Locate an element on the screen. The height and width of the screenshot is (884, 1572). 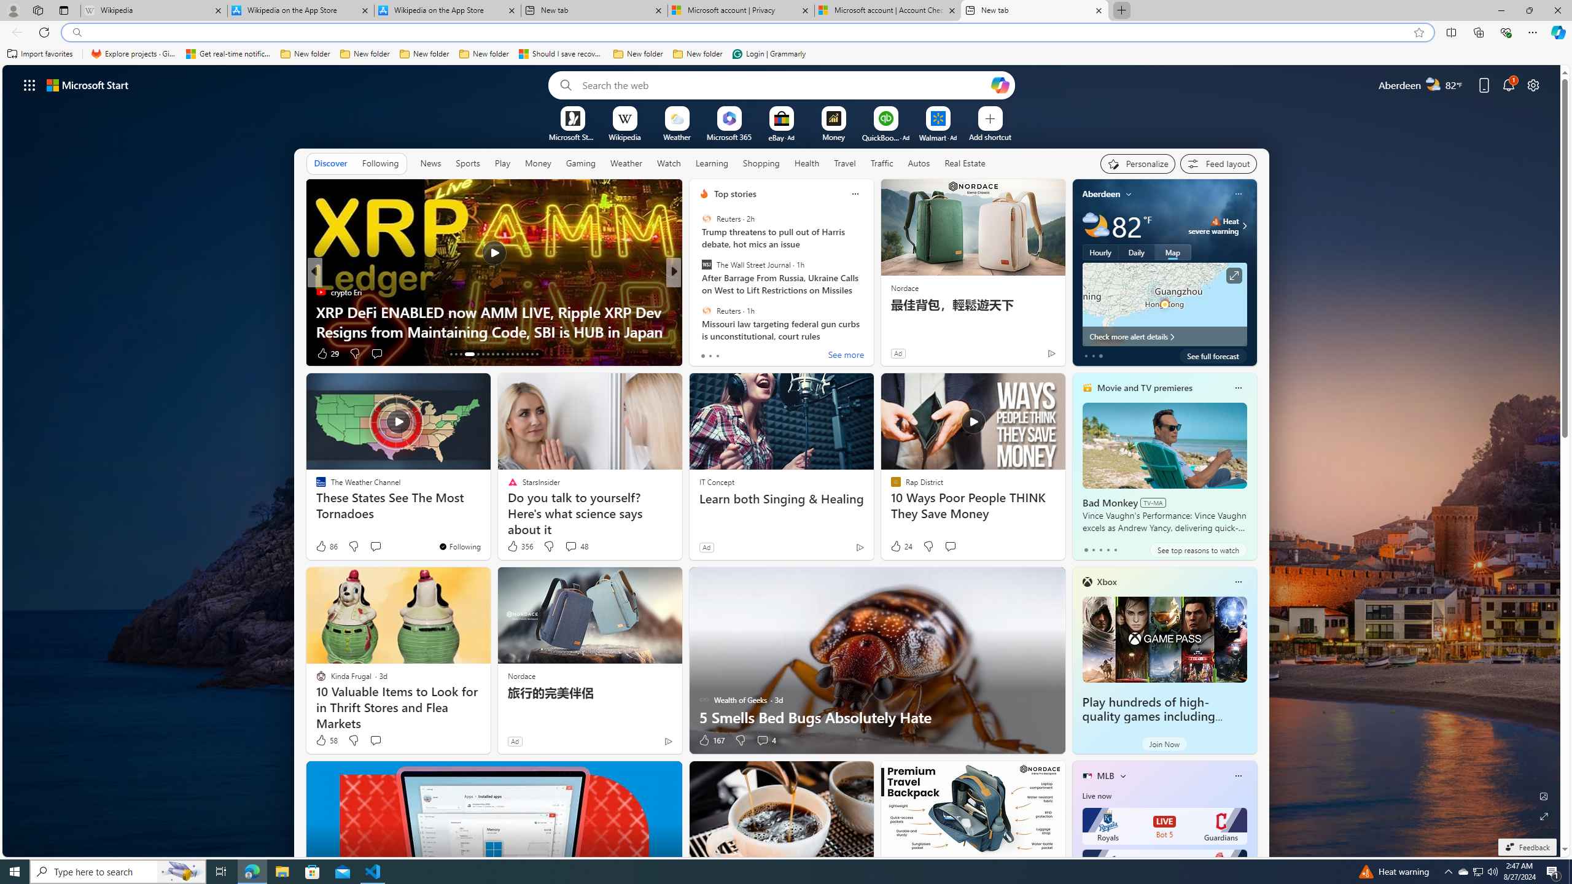
New folder is located at coordinates (698, 54).